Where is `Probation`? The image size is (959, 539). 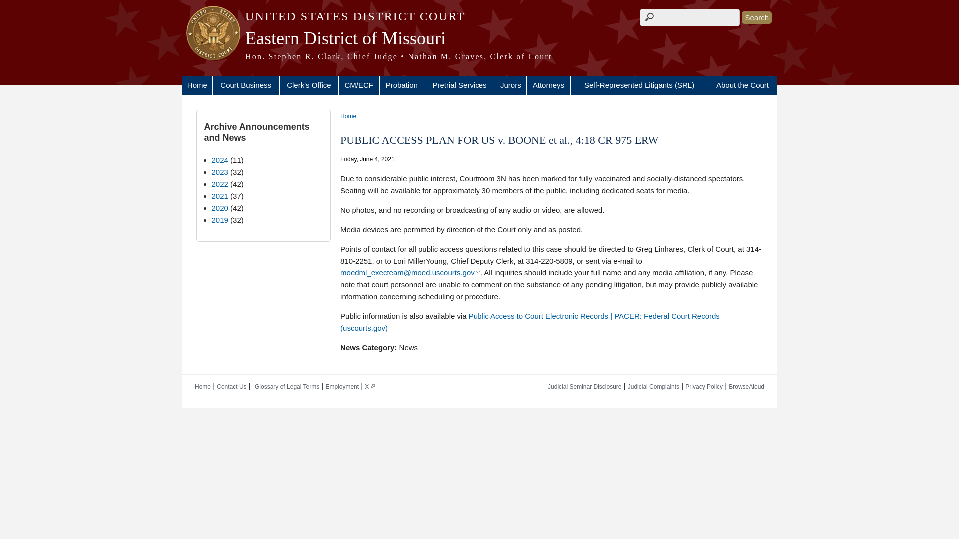 Probation is located at coordinates (402, 85).